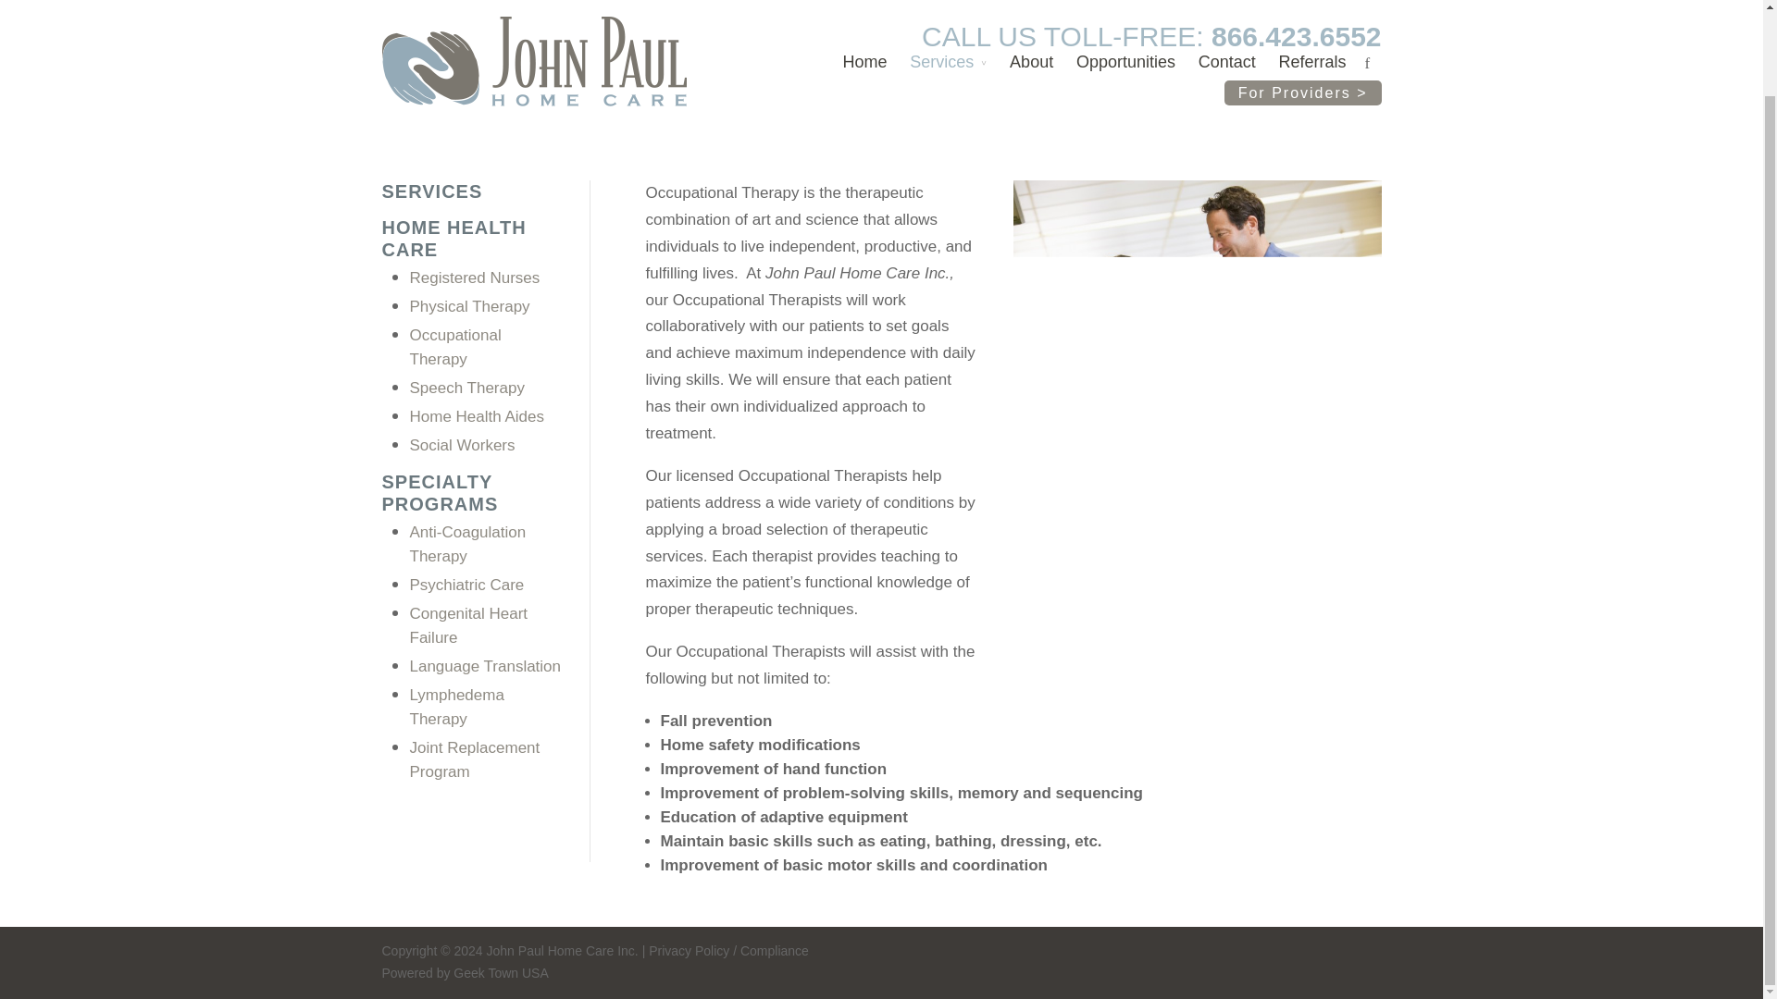 The width and height of the screenshot is (1777, 999). What do you see at coordinates (466, 388) in the screenshot?
I see `Speech Therapy` at bounding box center [466, 388].